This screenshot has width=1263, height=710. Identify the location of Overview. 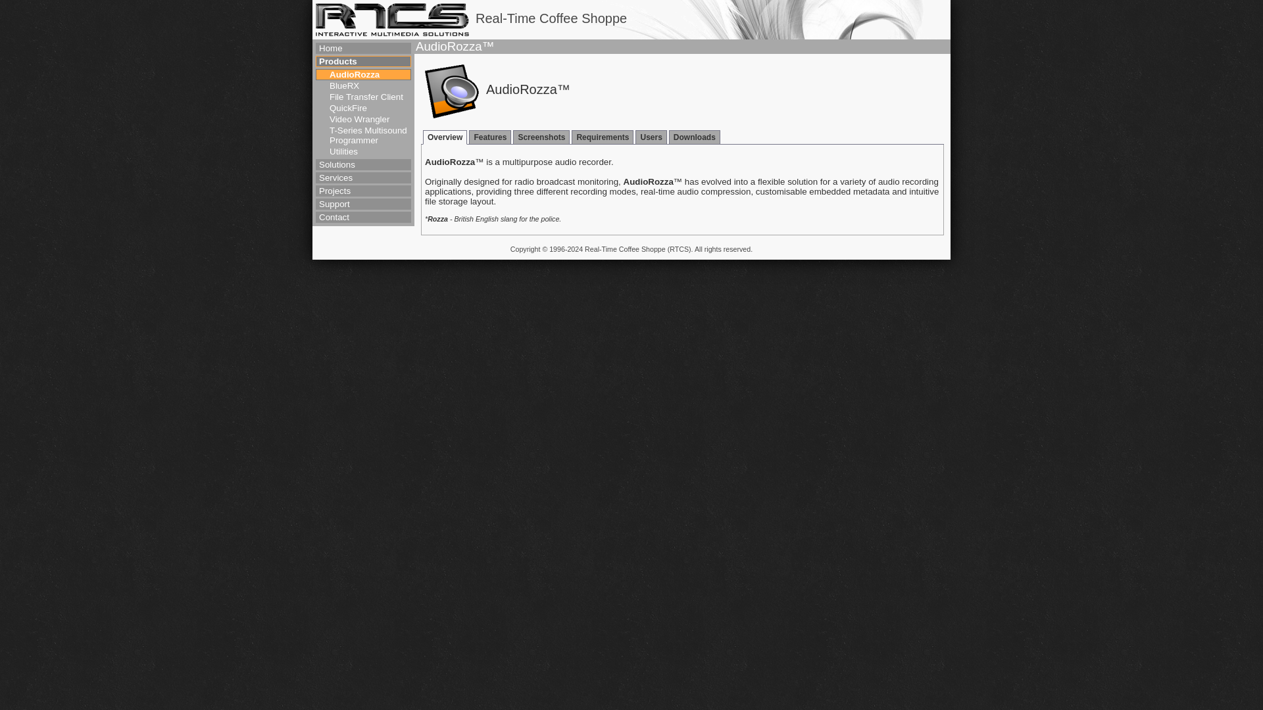
(445, 137).